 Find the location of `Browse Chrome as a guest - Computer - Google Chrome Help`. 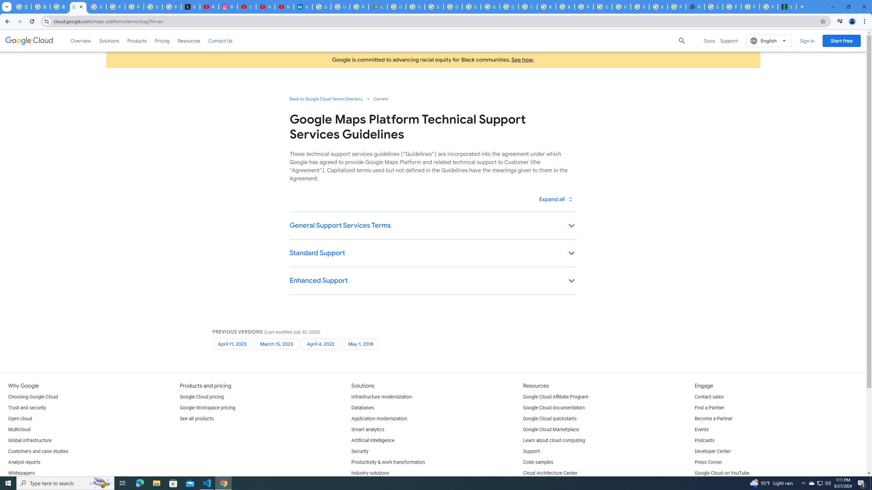

Browse Chrome as a guest - Computer - Google Chrome Help is located at coordinates (658, 7).